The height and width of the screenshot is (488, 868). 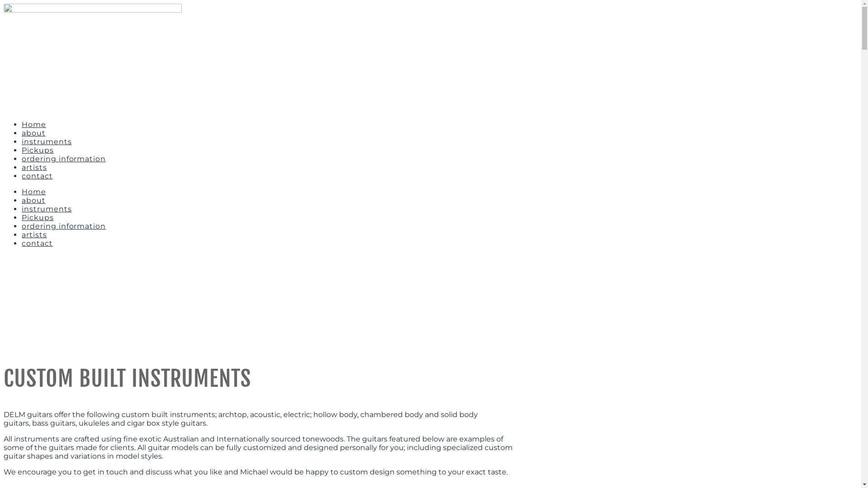 What do you see at coordinates (47, 209) in the screenshot?
I see `instruments` at bounding box center [47, 209].